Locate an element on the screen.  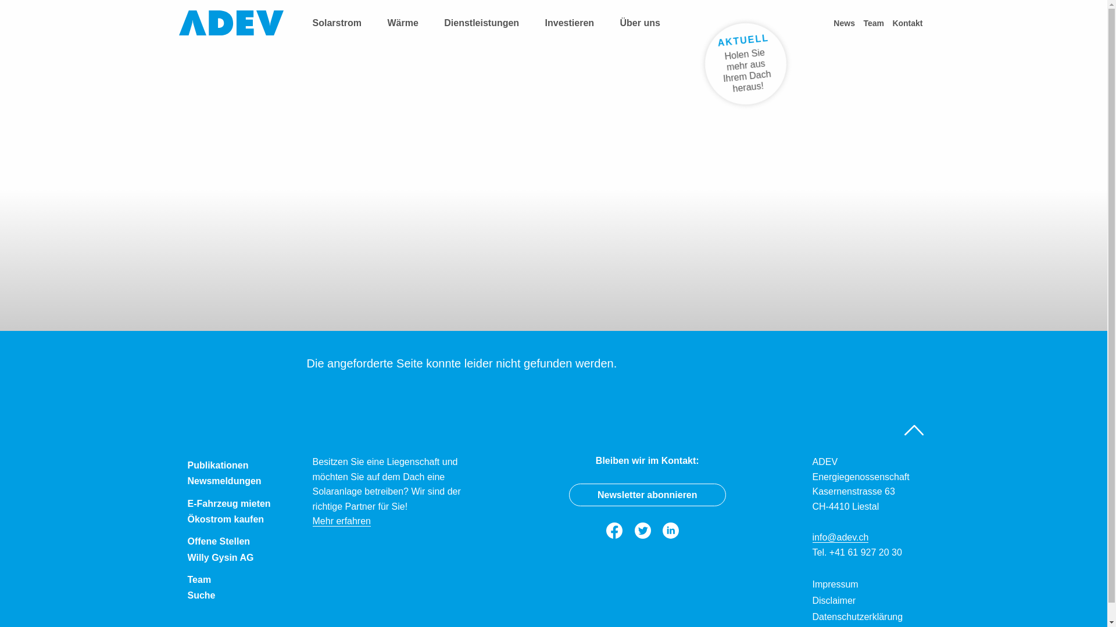
Kontakt is located at coordinates (910, 23).